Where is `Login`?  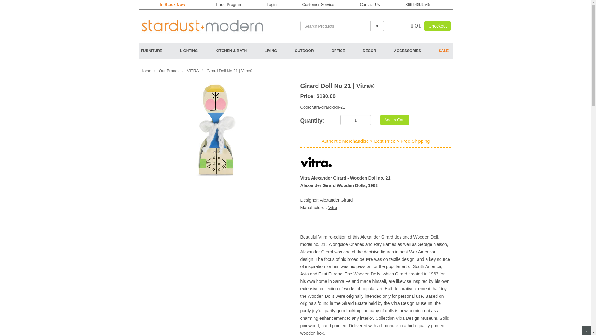
Login is located at coordinates (271, 4).